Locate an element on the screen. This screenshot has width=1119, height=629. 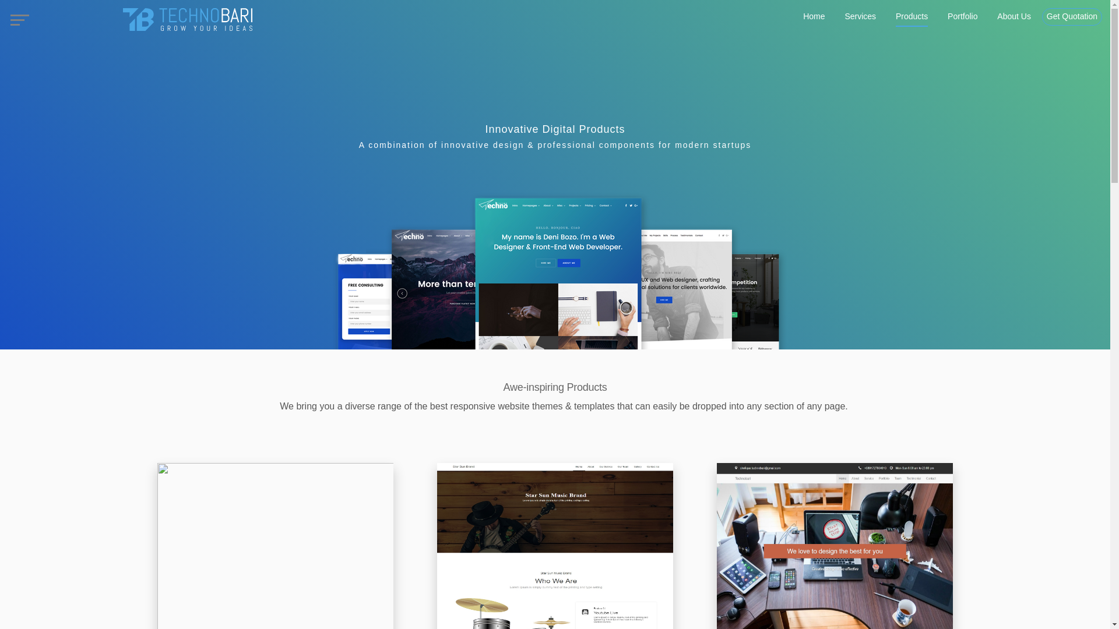
About Us is located at coordinates (1014, 17).